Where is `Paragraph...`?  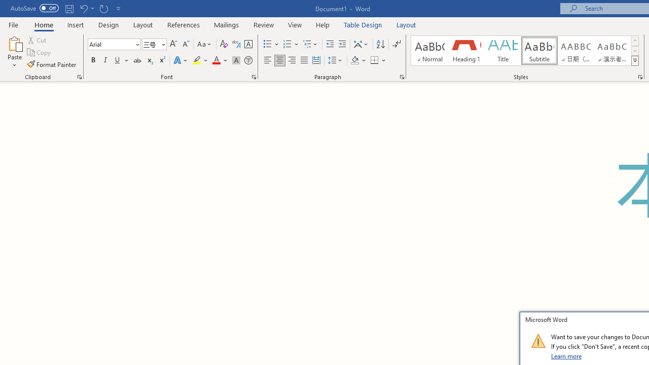 Paragraph... is located at coordinates (402, 77).